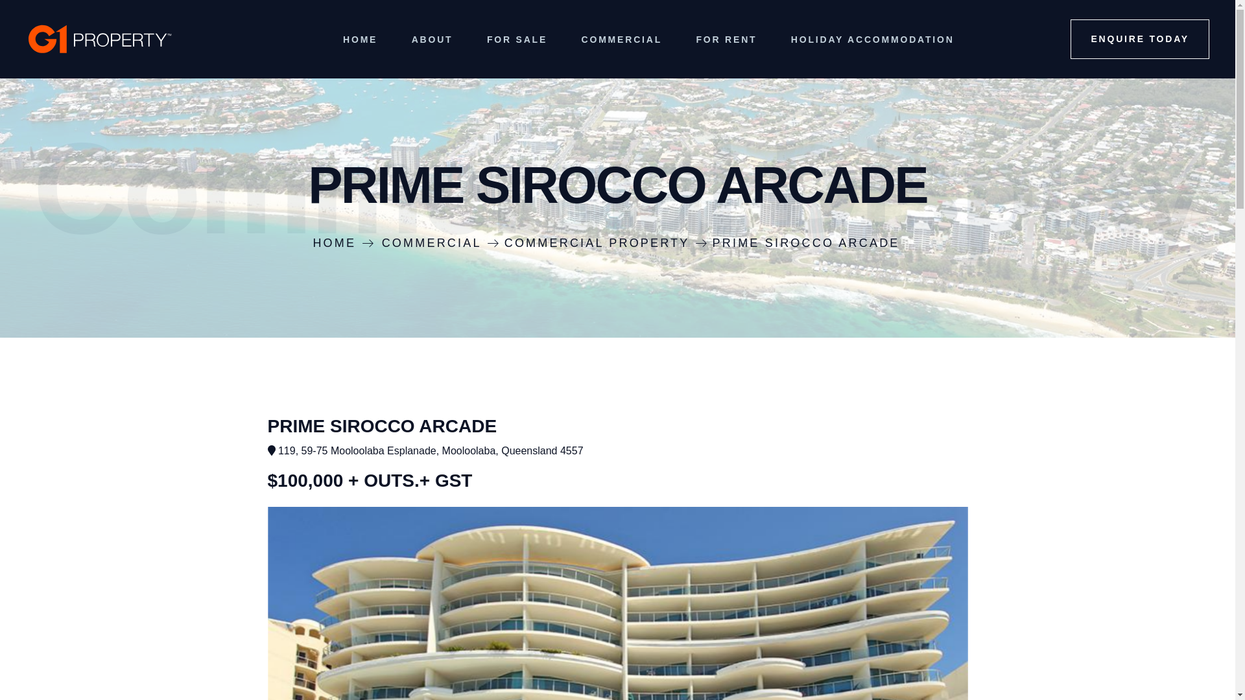 This screenshot has width=1245, height=700. I want to click on ENQUIRE TODAY, so click(1140, 39).